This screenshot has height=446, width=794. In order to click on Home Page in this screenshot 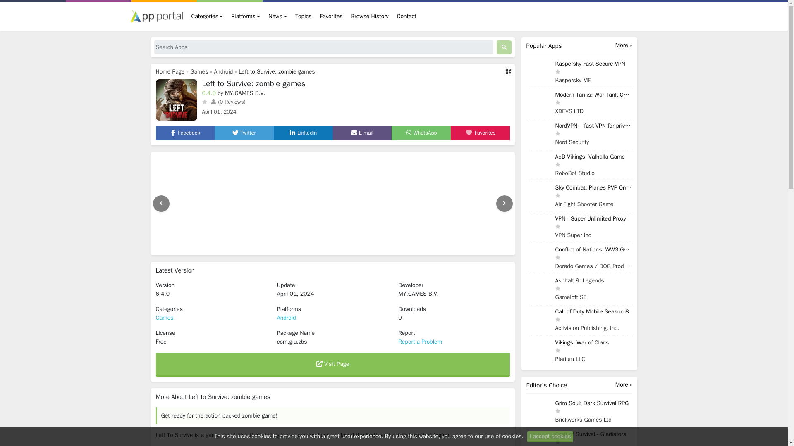, I will do `click(170, 72)`.